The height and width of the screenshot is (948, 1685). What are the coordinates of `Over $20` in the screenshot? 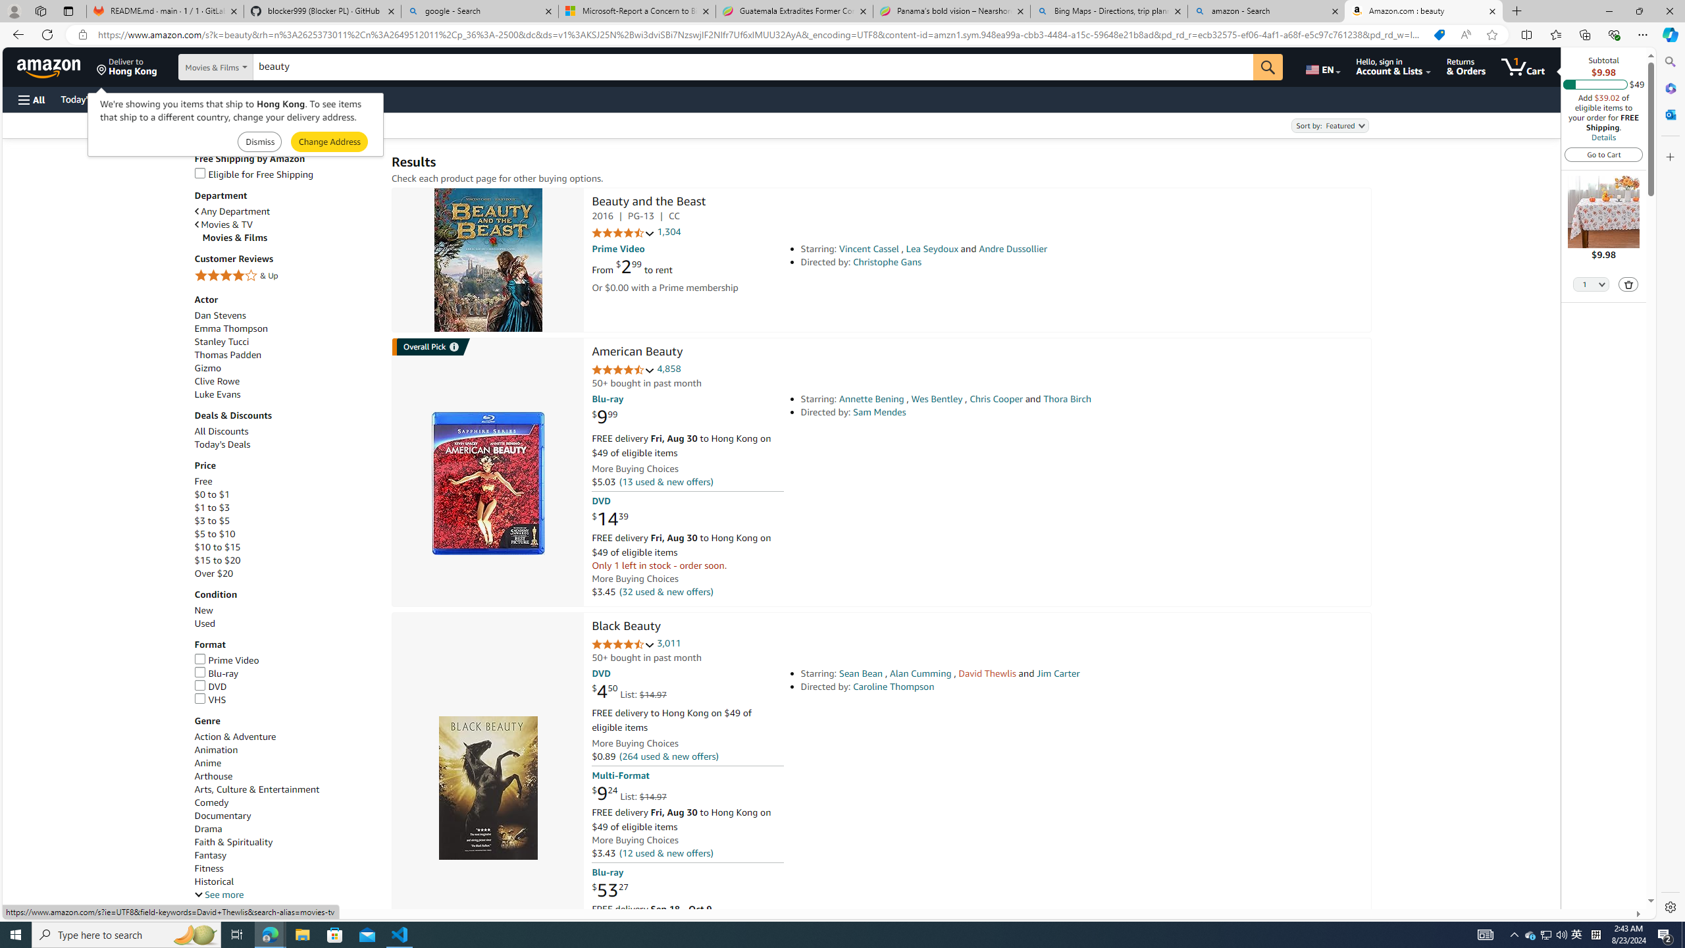 It's located at (213, 574).